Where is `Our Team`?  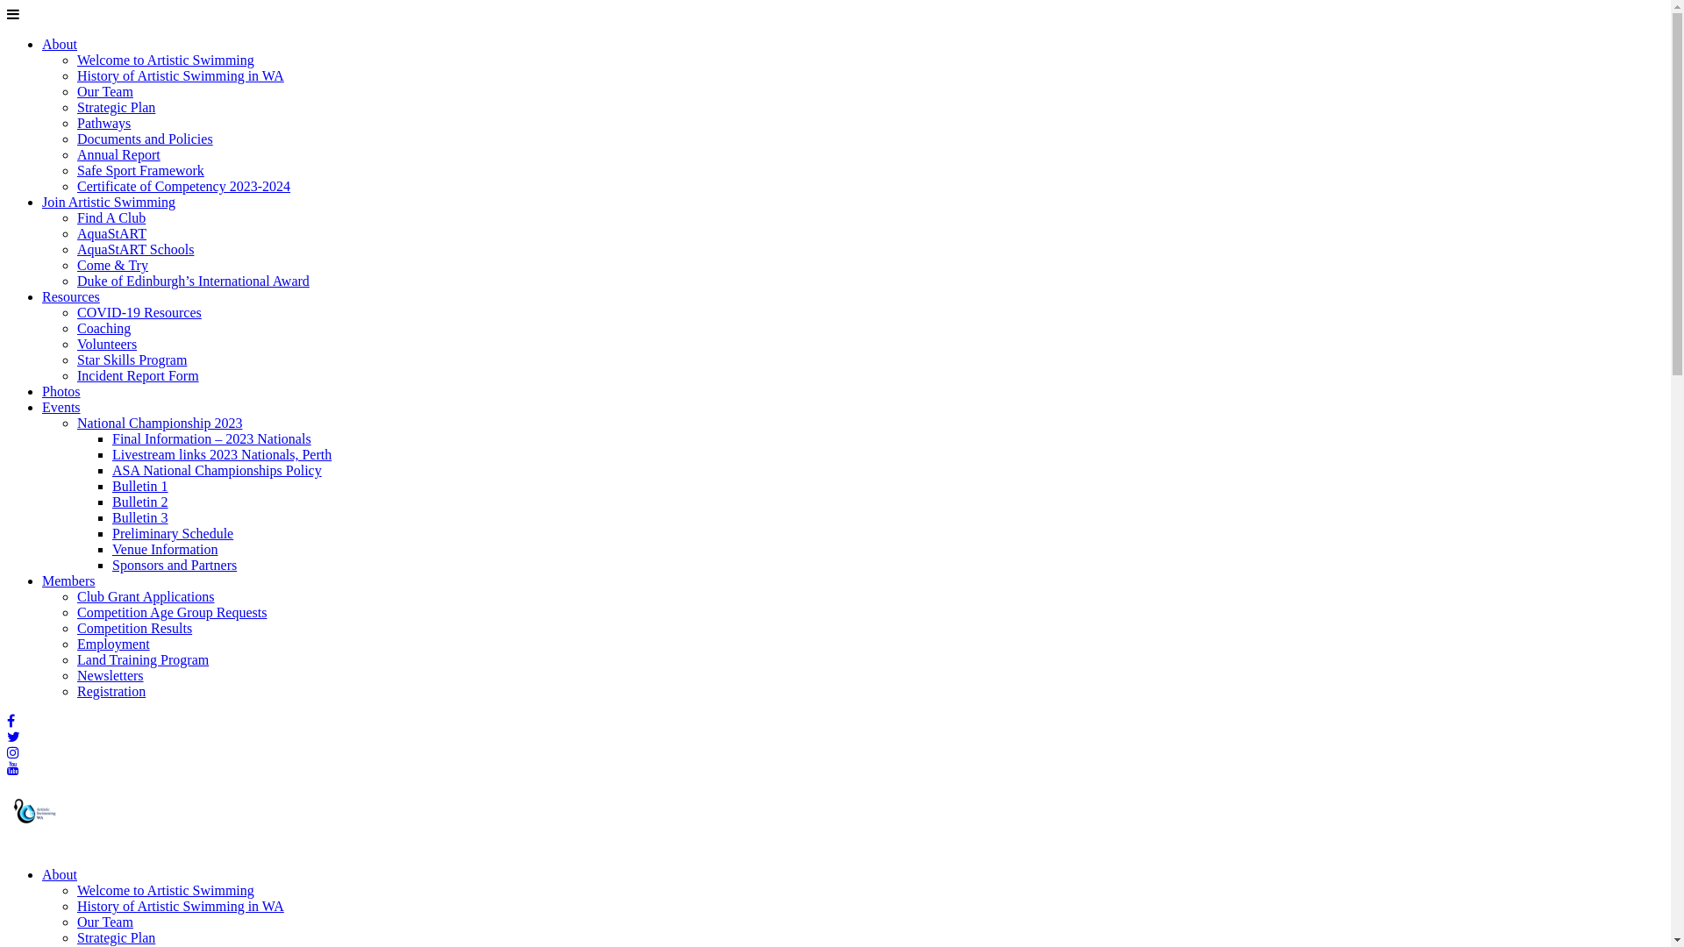 Our Team is located at coordinates (105, 91).